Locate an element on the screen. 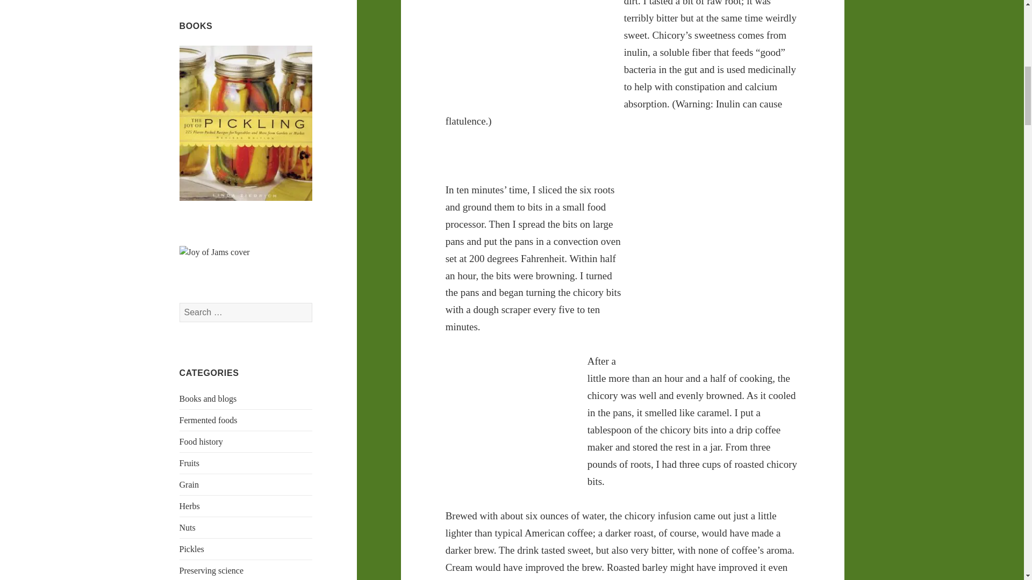  endive roots is located at coordinates (526, 42).